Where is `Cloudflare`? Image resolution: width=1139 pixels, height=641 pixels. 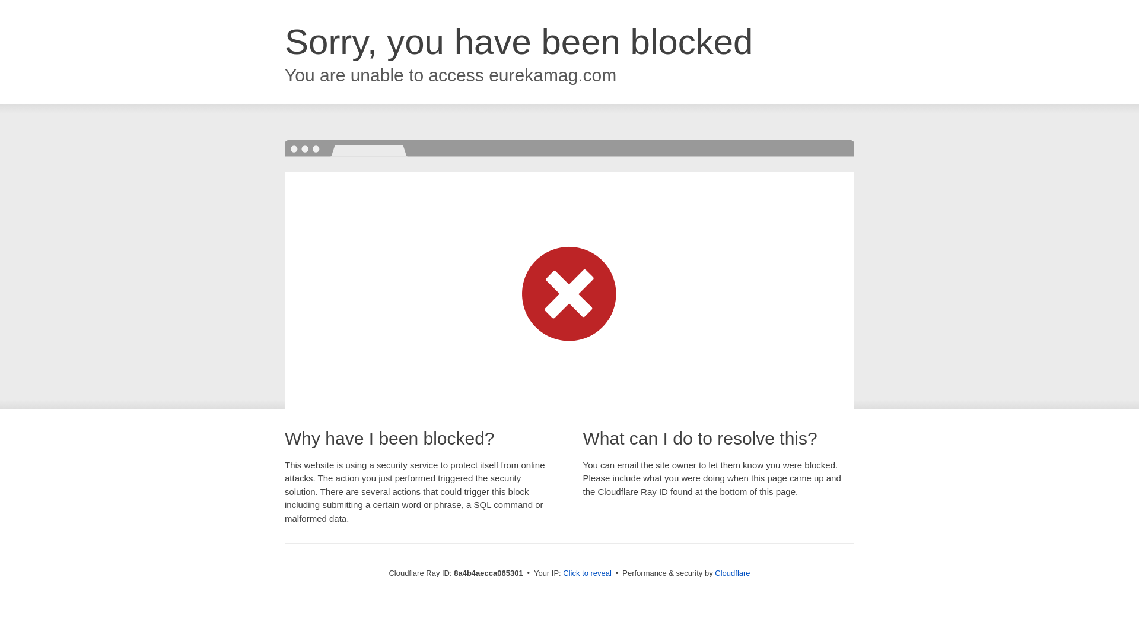 Cloudflare is located at coordinates (732, 573).